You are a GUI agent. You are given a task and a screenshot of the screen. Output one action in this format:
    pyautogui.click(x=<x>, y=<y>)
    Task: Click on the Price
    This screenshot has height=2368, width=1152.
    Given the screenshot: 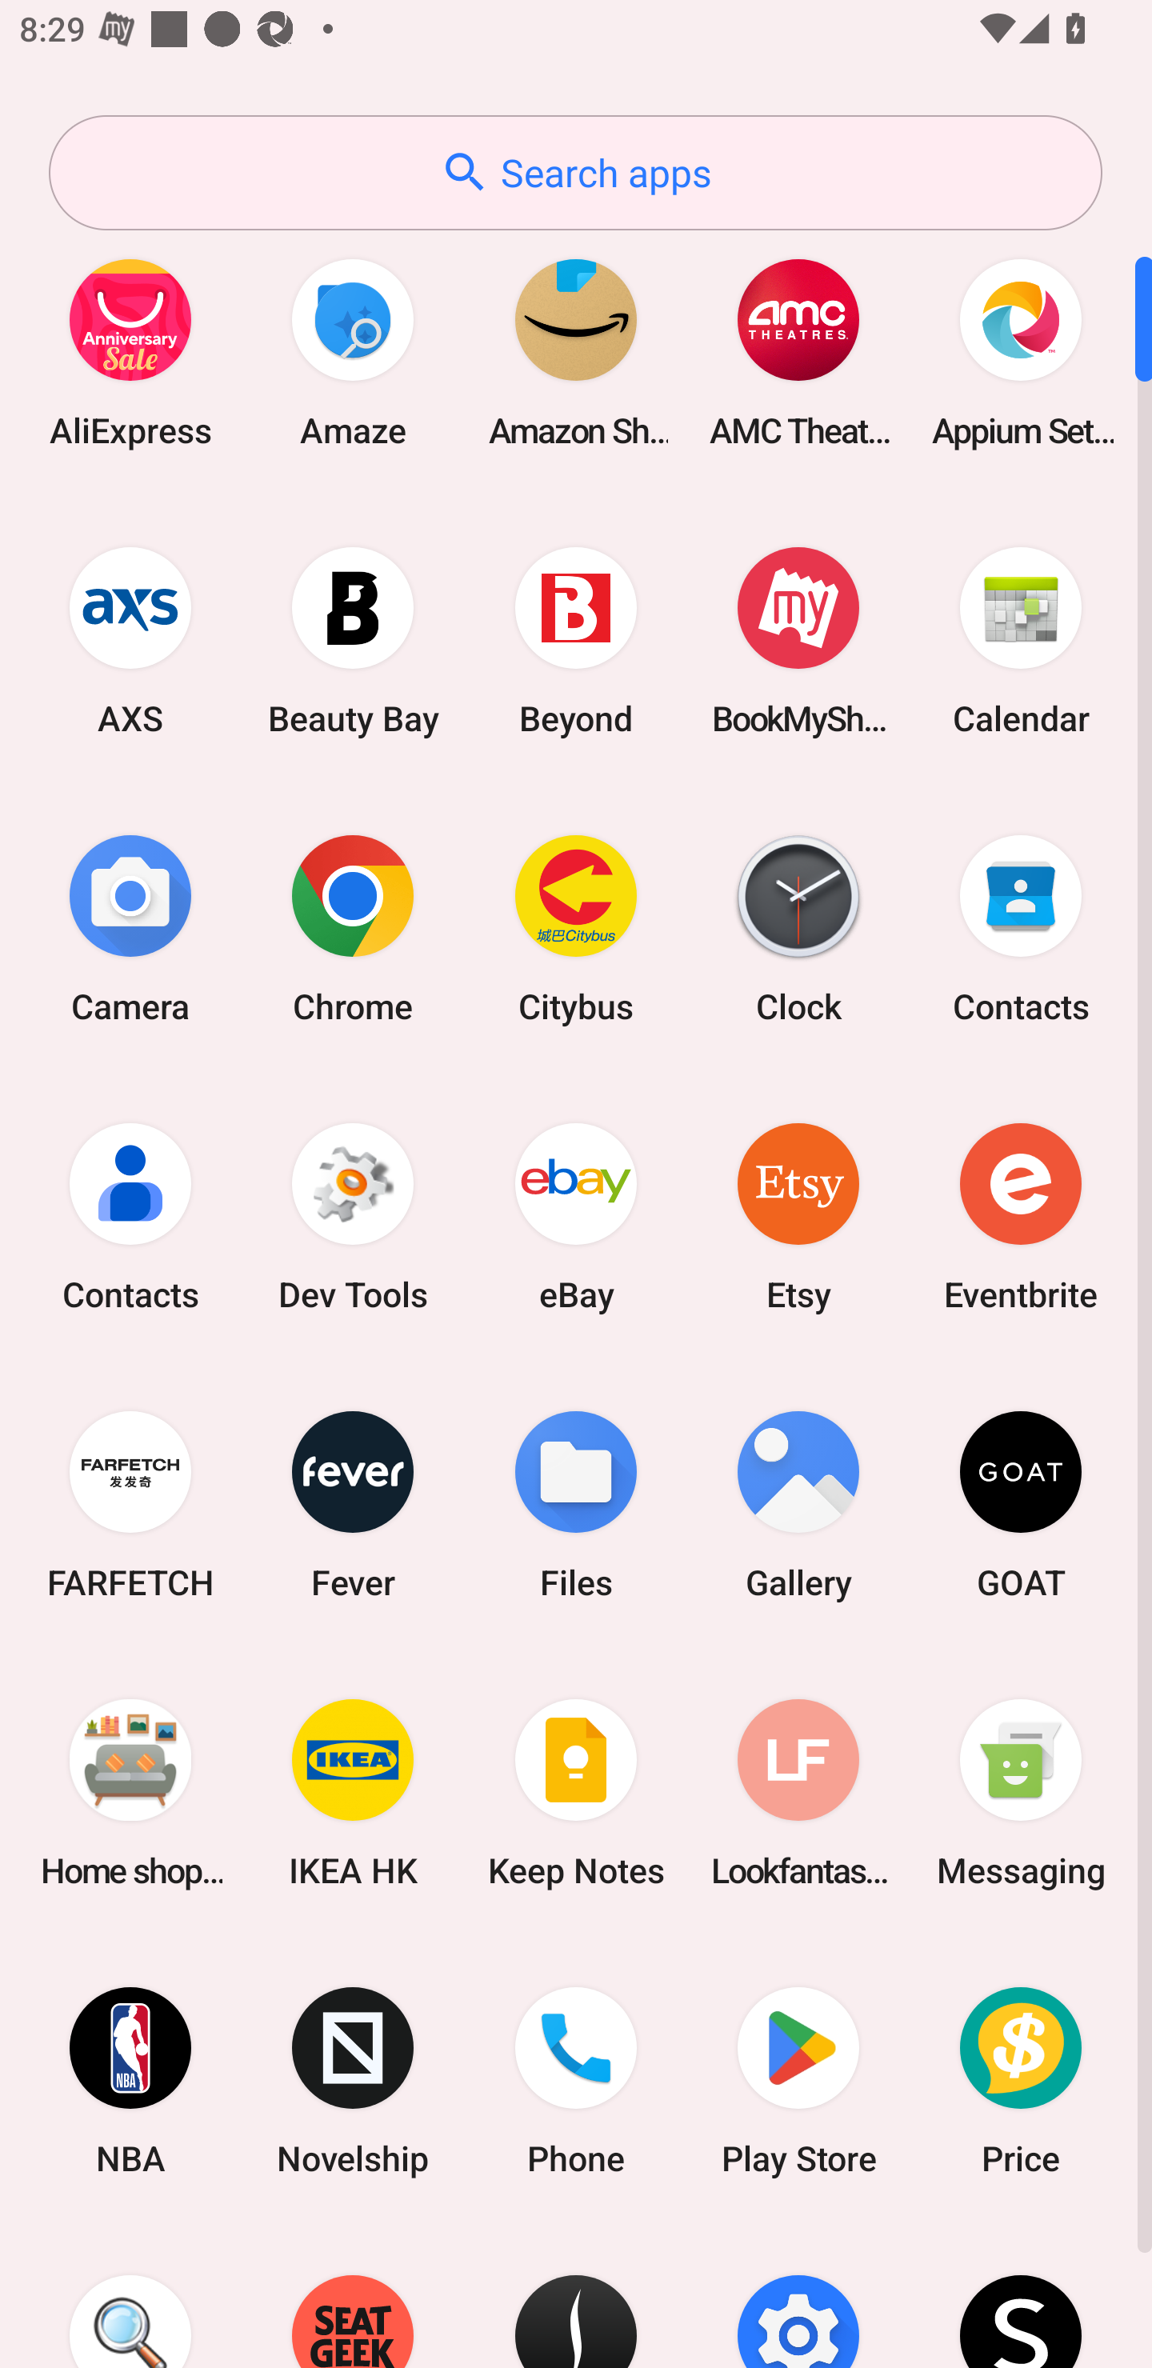 What is the action you would take?
    pyautogui.click(x=1021, y=2082)
    